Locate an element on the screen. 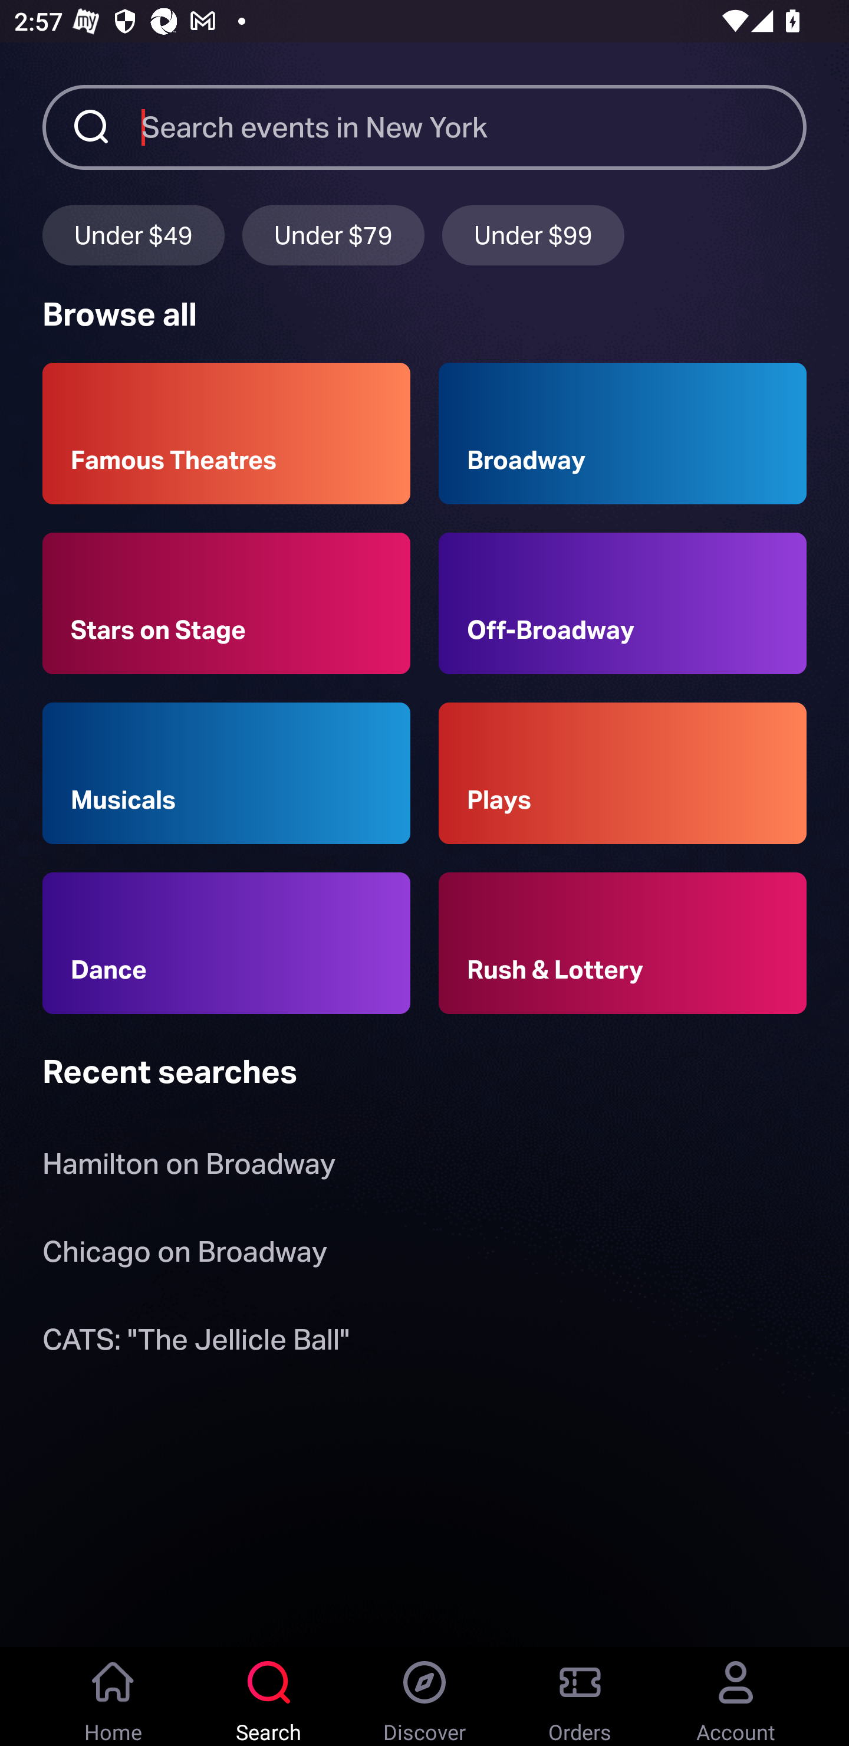  Famous Theatres is located at coordinates (226, 434).